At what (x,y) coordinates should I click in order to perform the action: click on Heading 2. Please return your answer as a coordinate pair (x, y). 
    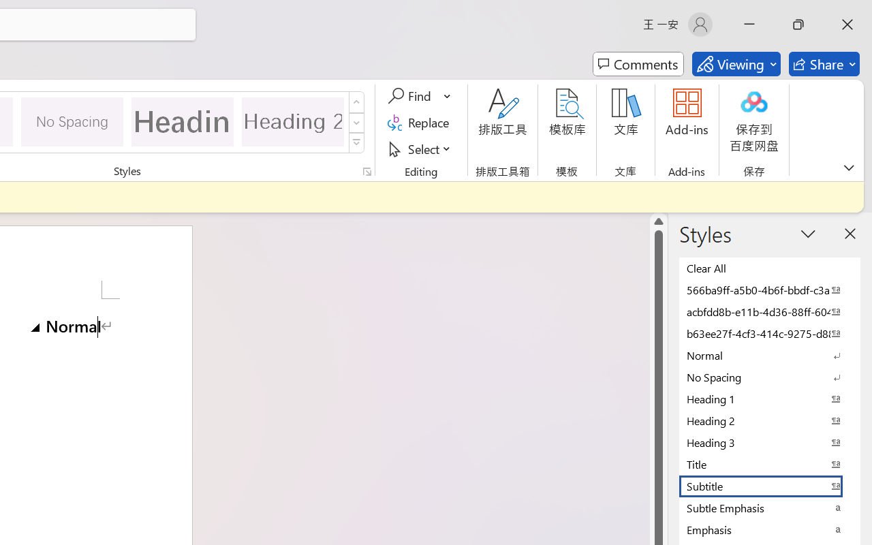
    Looking at the image, I should click on (293, 121).